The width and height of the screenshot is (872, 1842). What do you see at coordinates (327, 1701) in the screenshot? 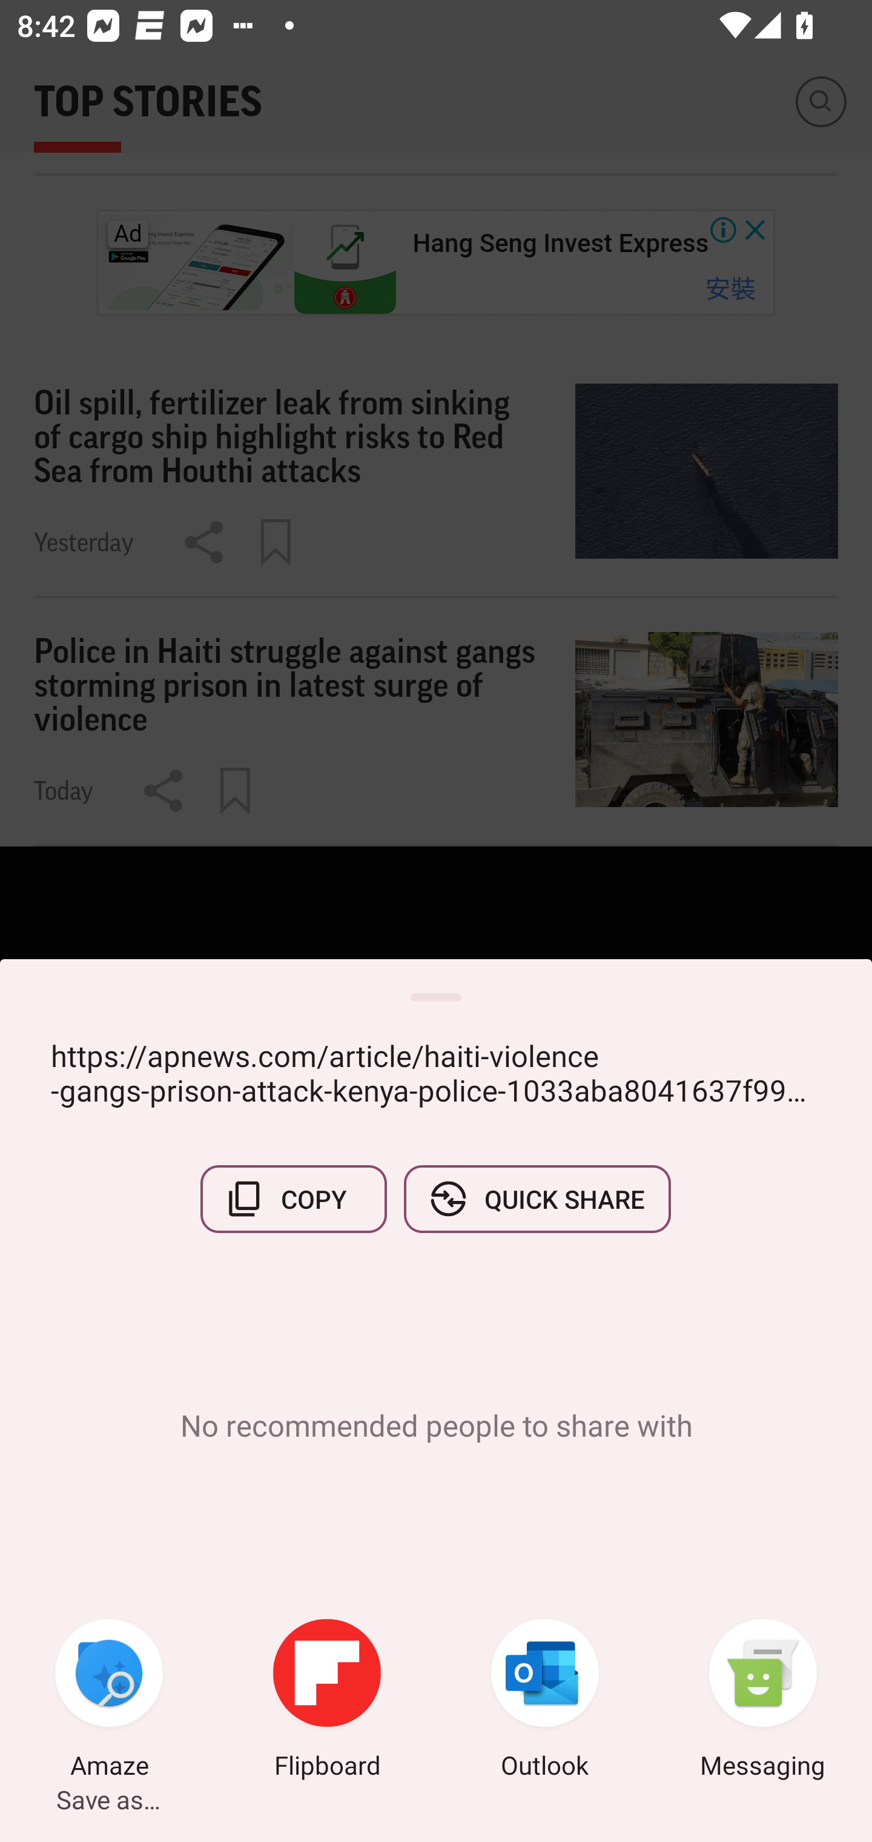
I see `Flipboard` at bounding box center [327, 1701].